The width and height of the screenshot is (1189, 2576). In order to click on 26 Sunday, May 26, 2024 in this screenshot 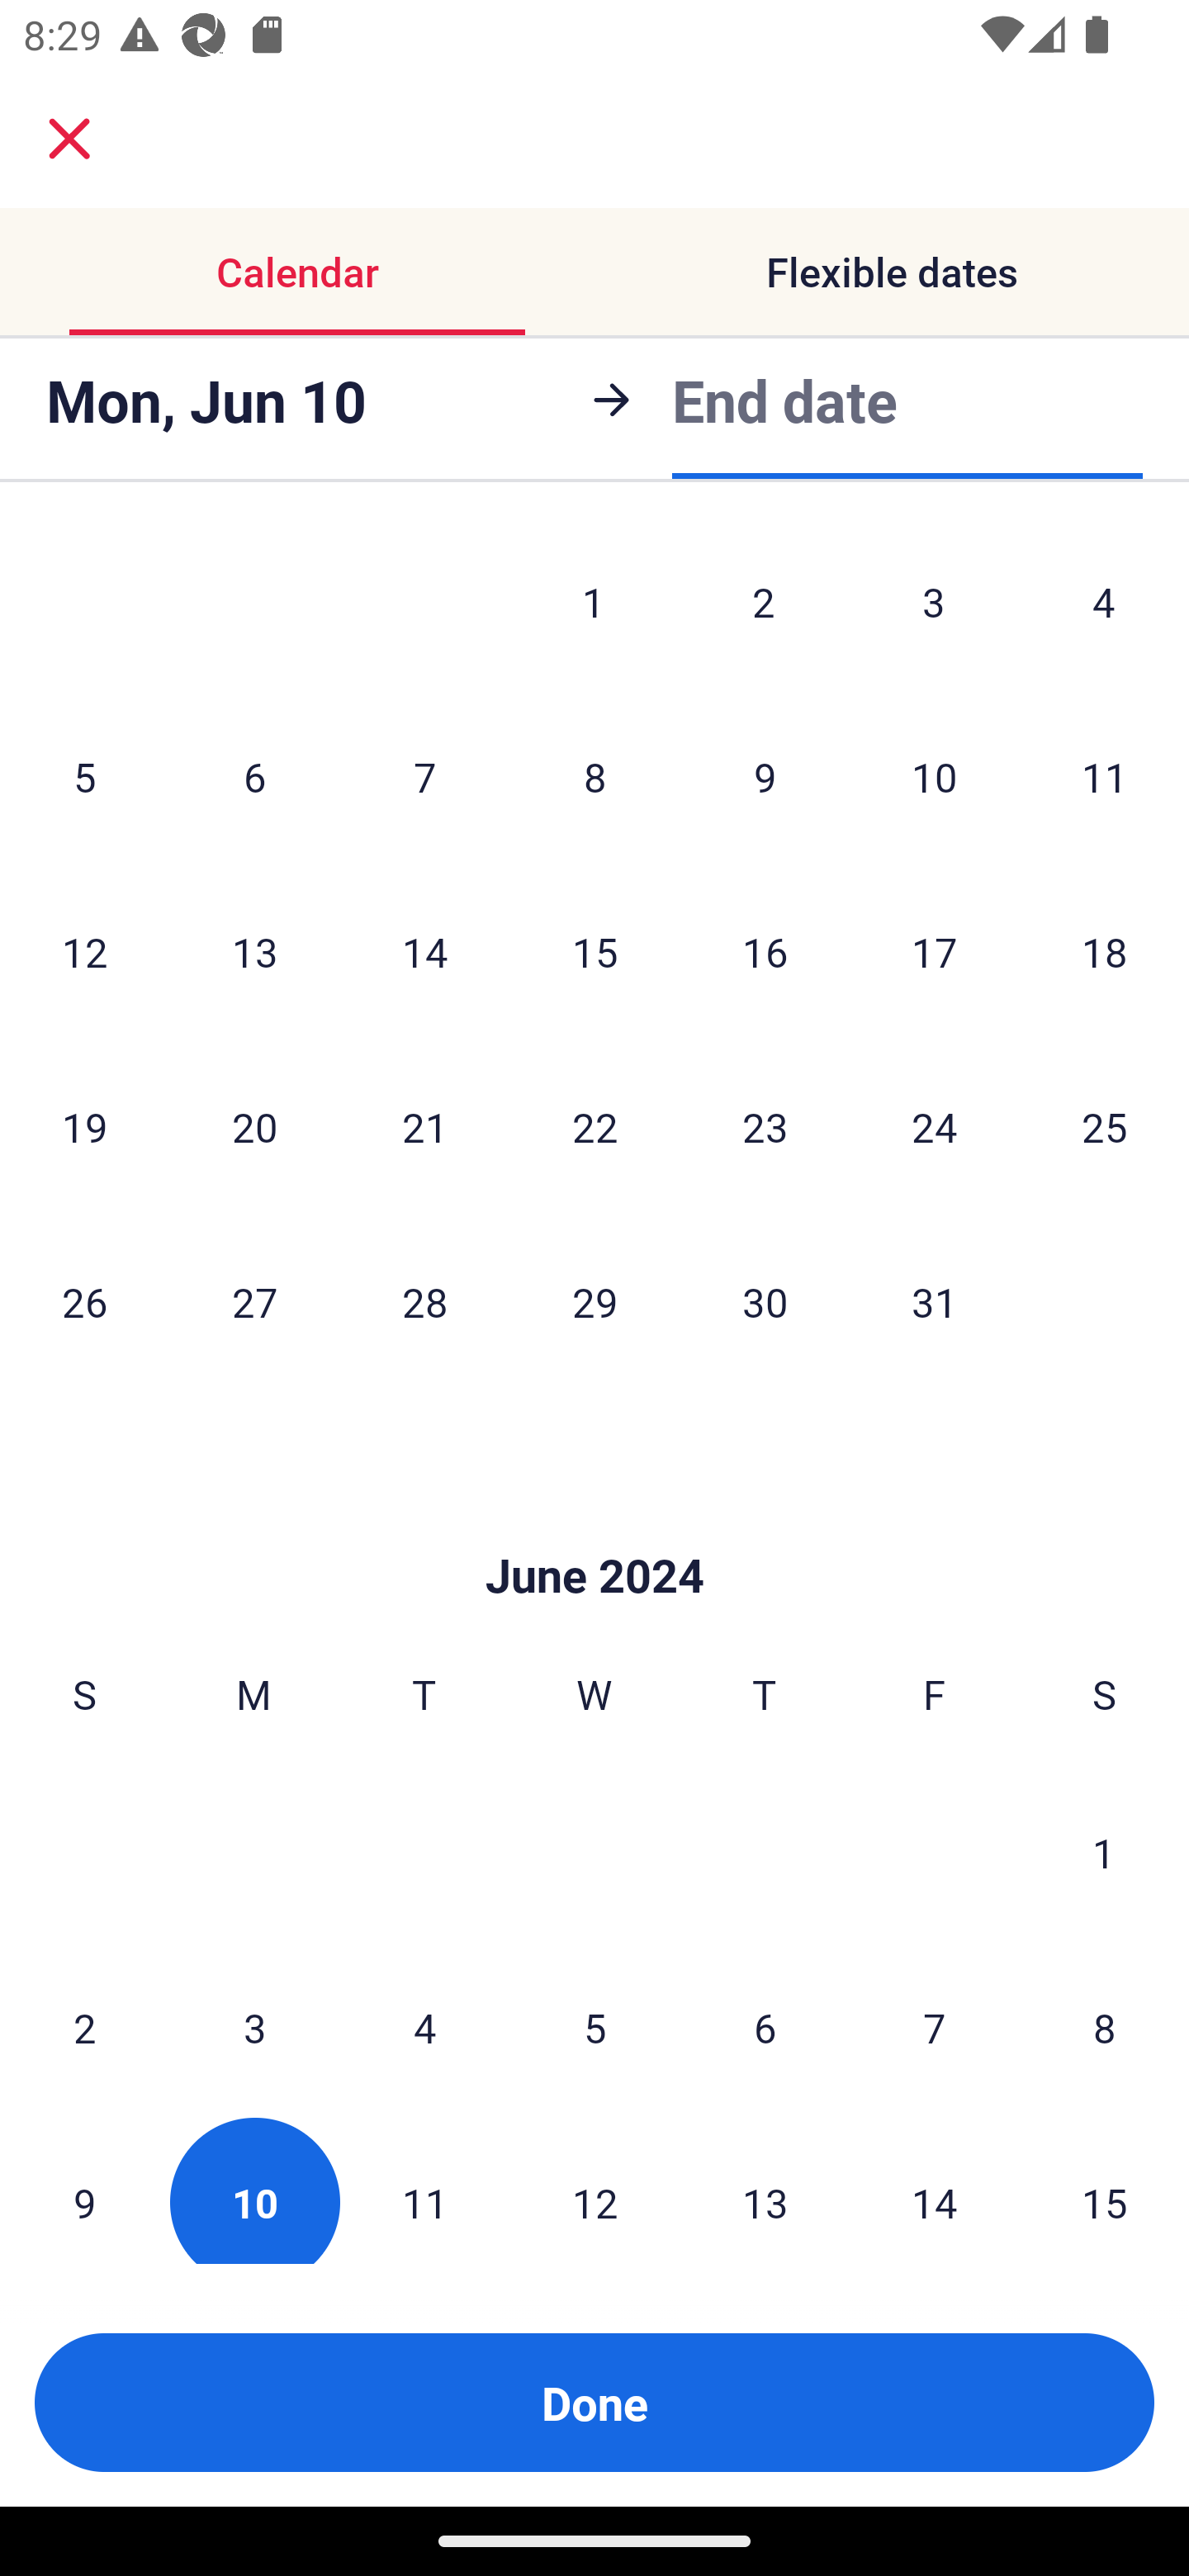, I will do `click(84, 1300)`.